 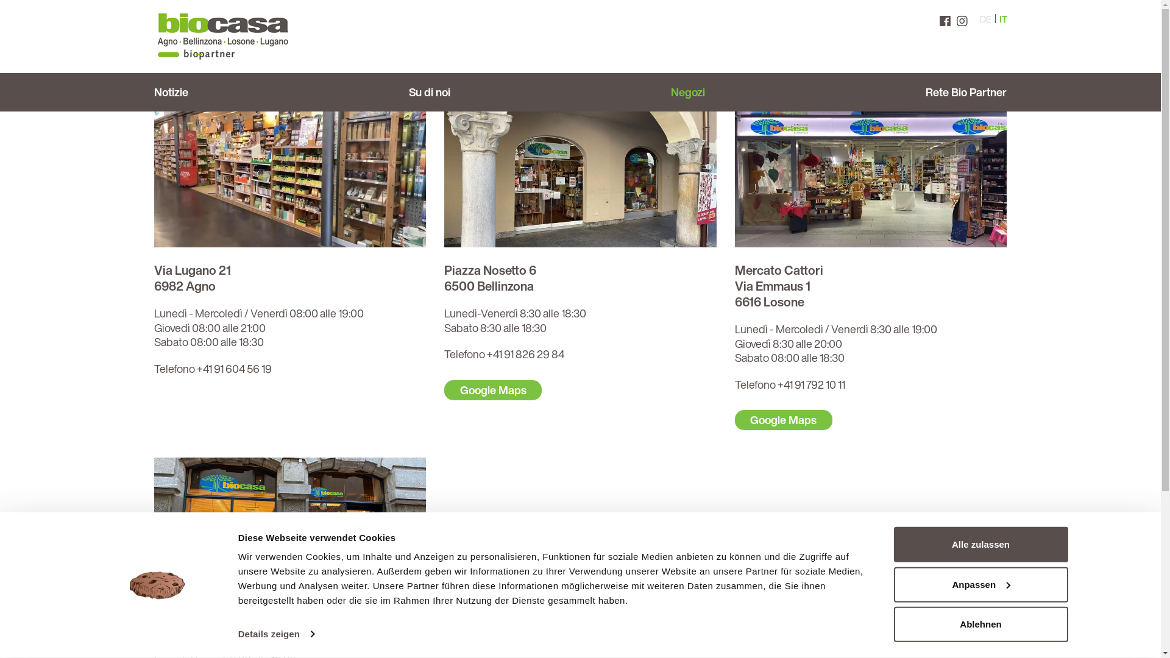 I want to click on Losone Sept 2021 3, so click(x=871, y=187).